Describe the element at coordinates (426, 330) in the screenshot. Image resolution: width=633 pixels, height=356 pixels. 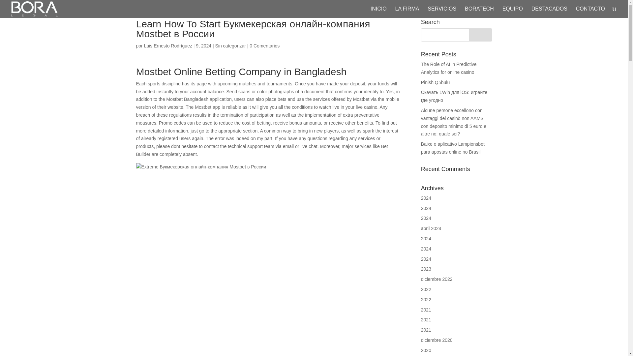
I see `2021` at that location.